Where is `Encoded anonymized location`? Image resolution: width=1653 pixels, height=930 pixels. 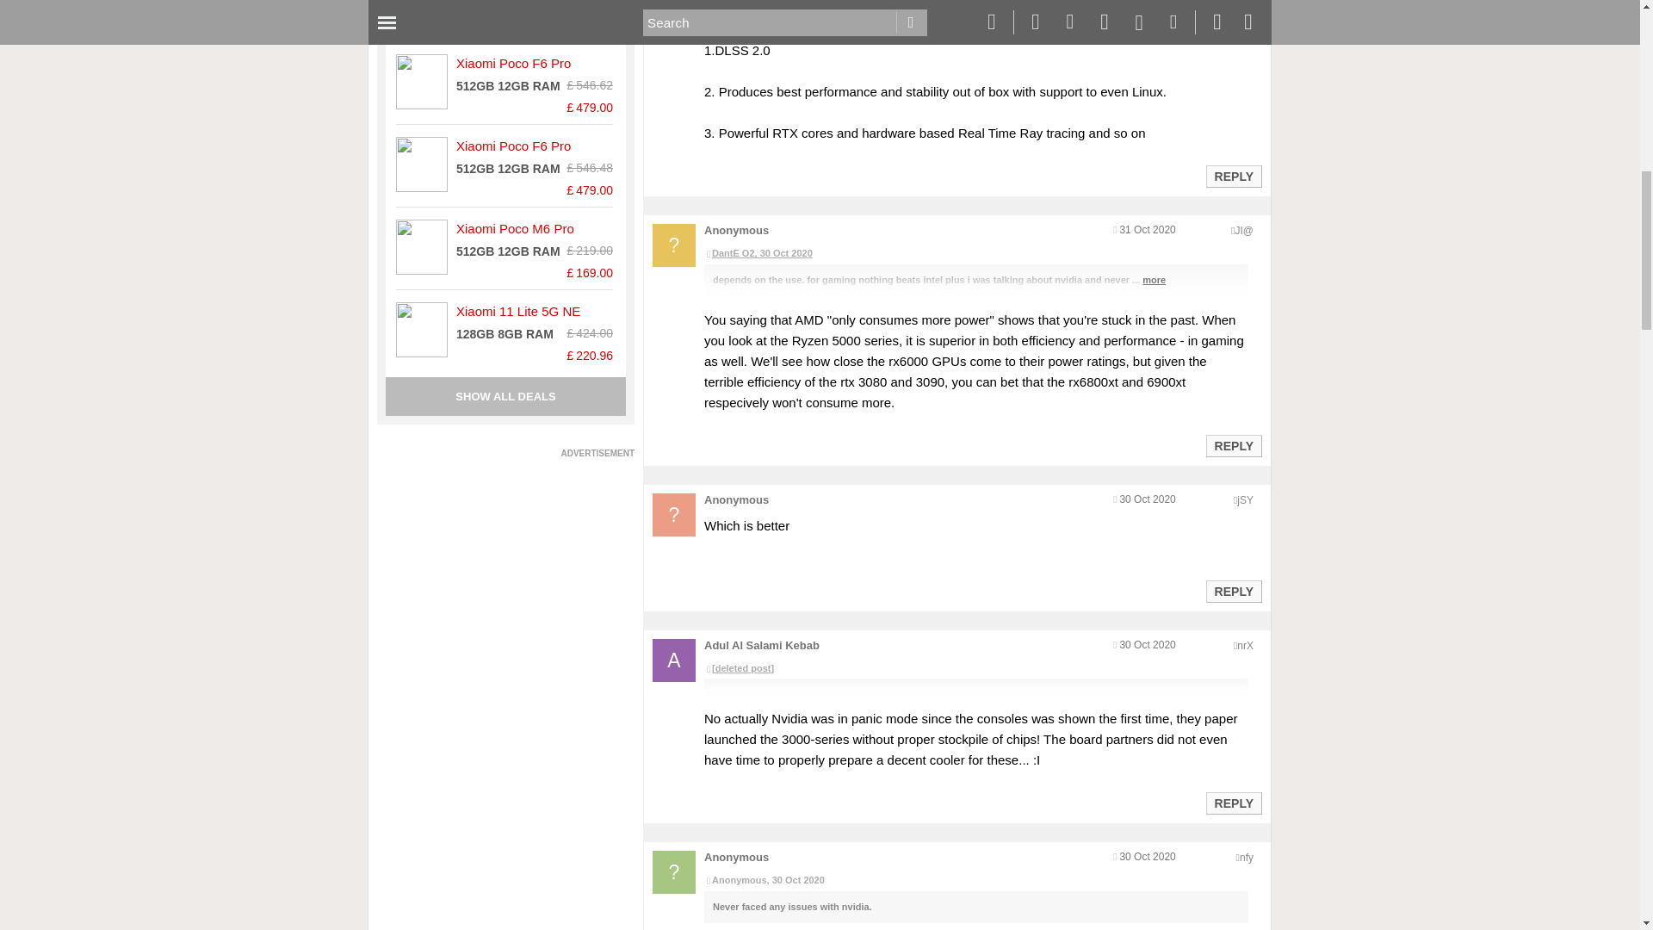 Encoded anonymized location is located at coordinates (1243, 231).